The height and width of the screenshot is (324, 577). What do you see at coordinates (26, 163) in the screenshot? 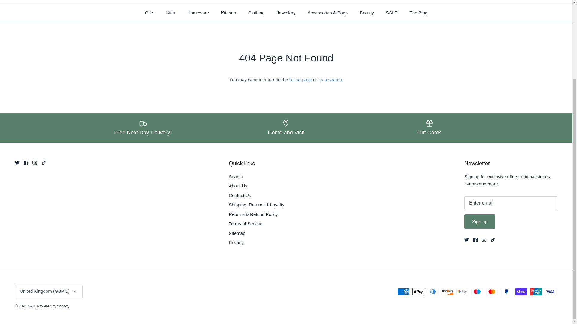
I see `Facebook` at bounding box center [26, 163].